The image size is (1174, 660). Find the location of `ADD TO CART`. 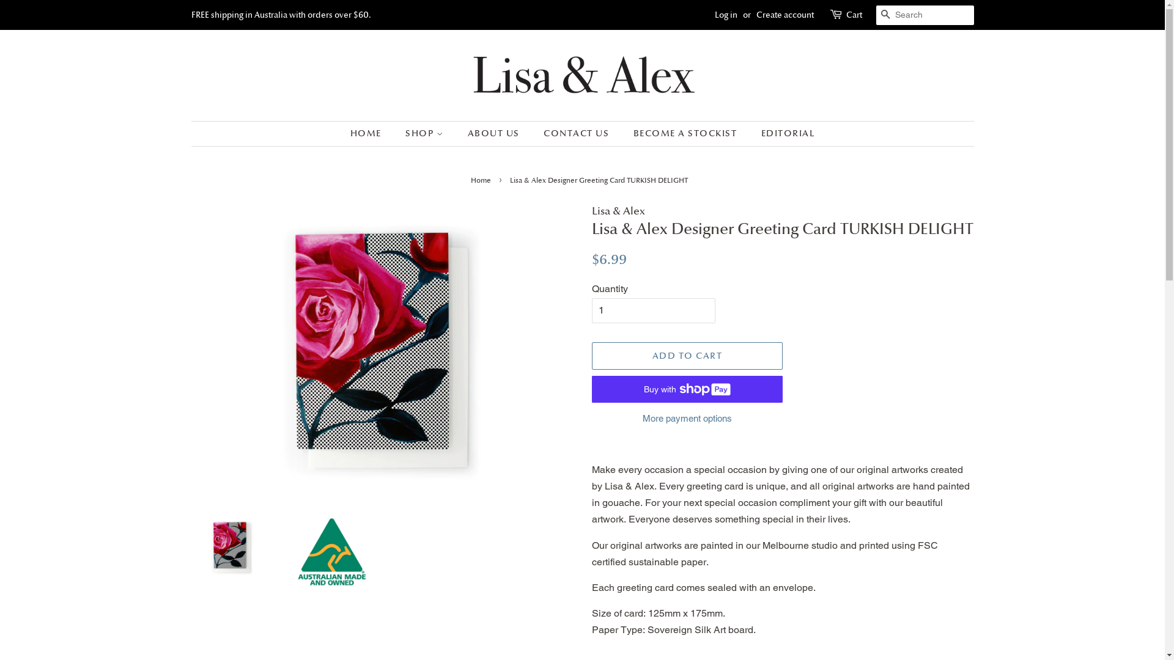

ADD TO CART is located at coordinates (687, 356).